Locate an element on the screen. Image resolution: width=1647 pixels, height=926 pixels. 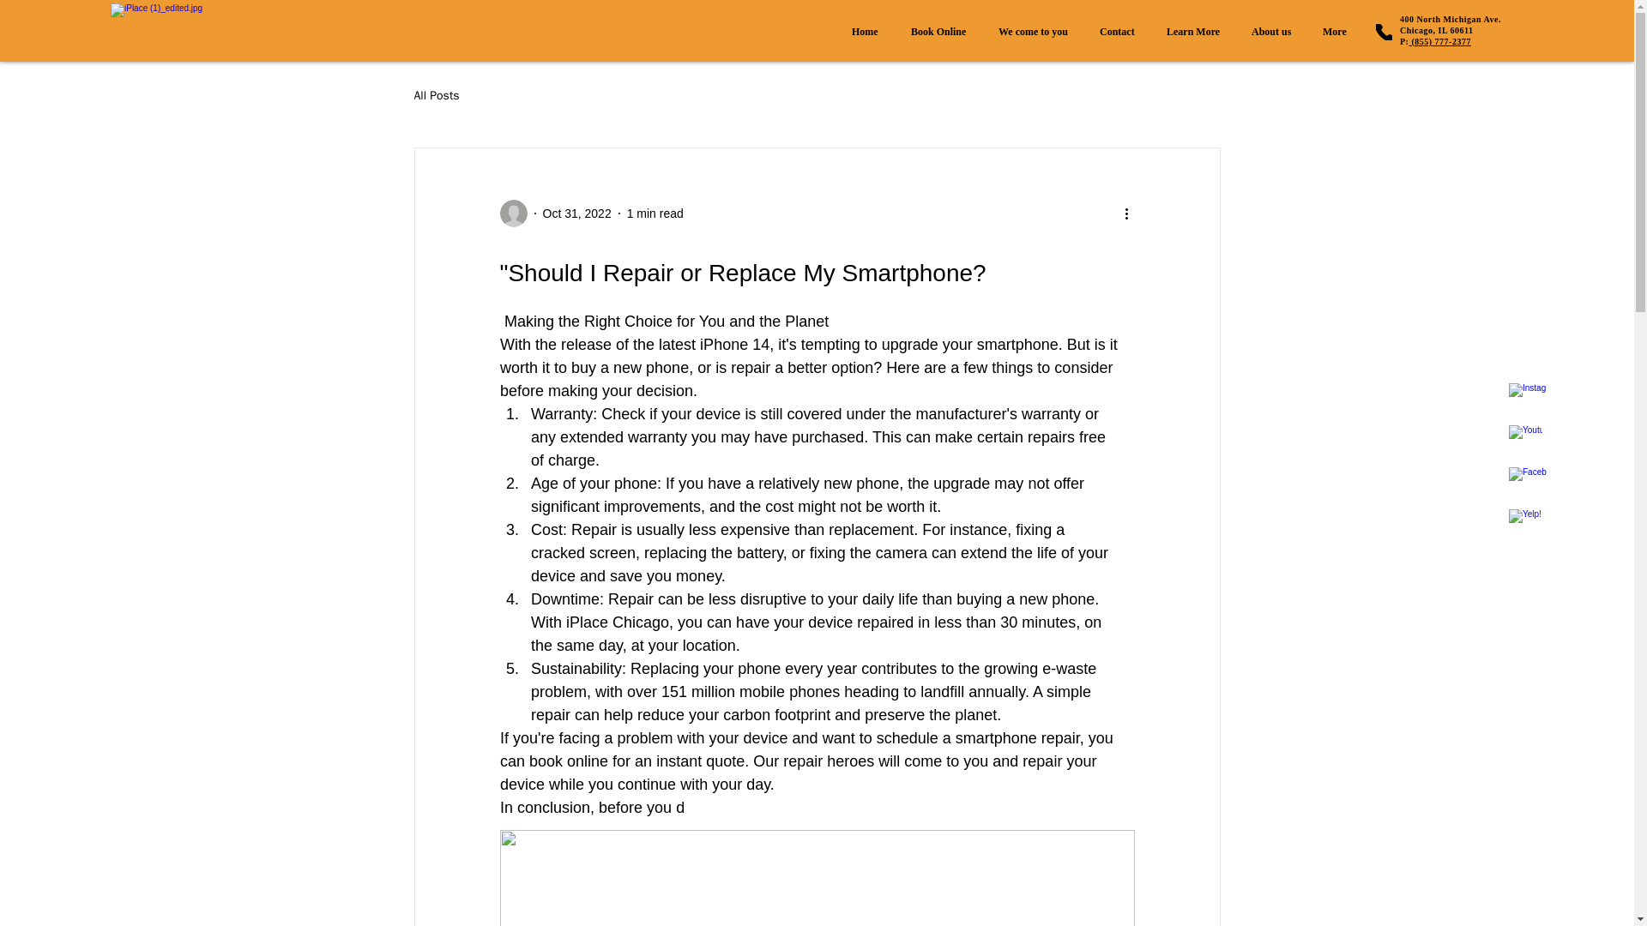
1 min read is located at coordinates (655, 212).